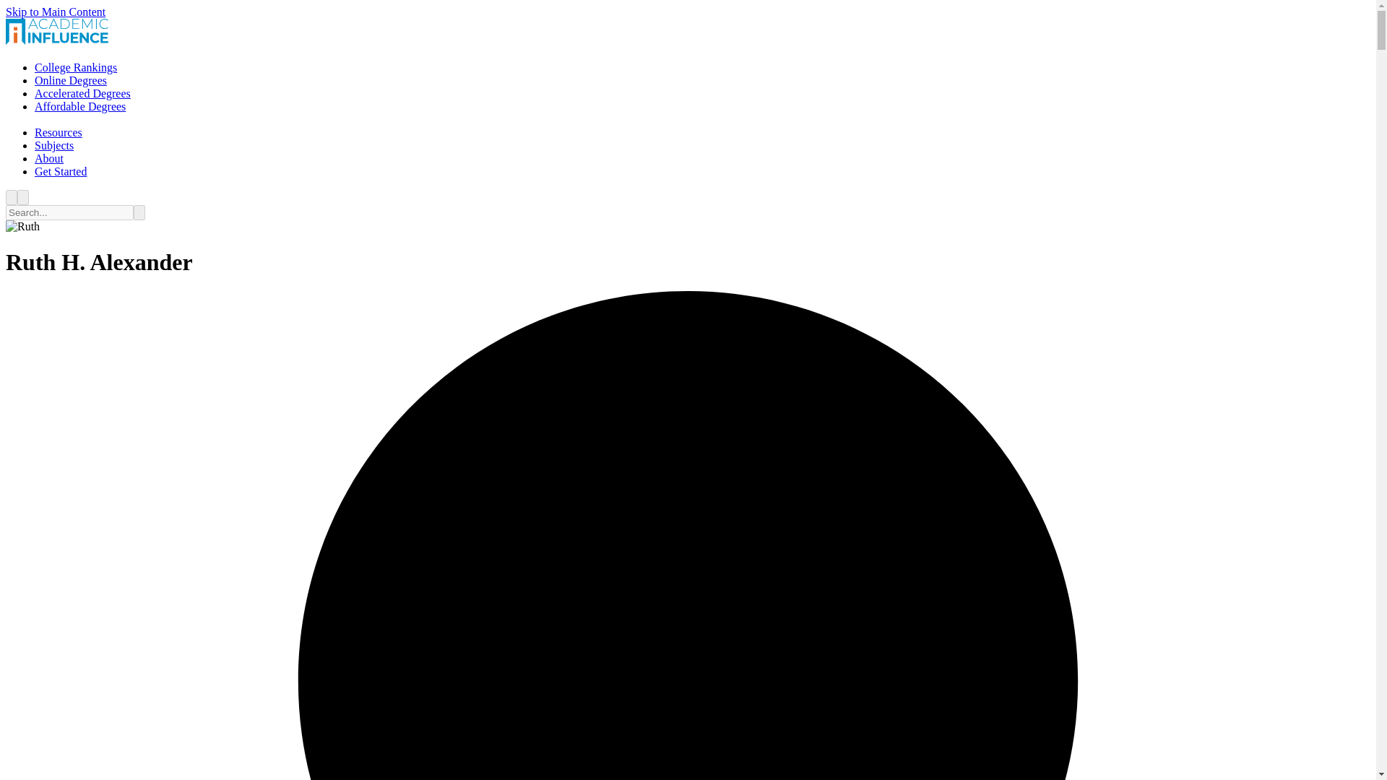 Image resolution: width=1387 pixels, height=780 pixels. Describe the element at coordinates (61, 171) in the screenshot. I see `Get Started` at that location.